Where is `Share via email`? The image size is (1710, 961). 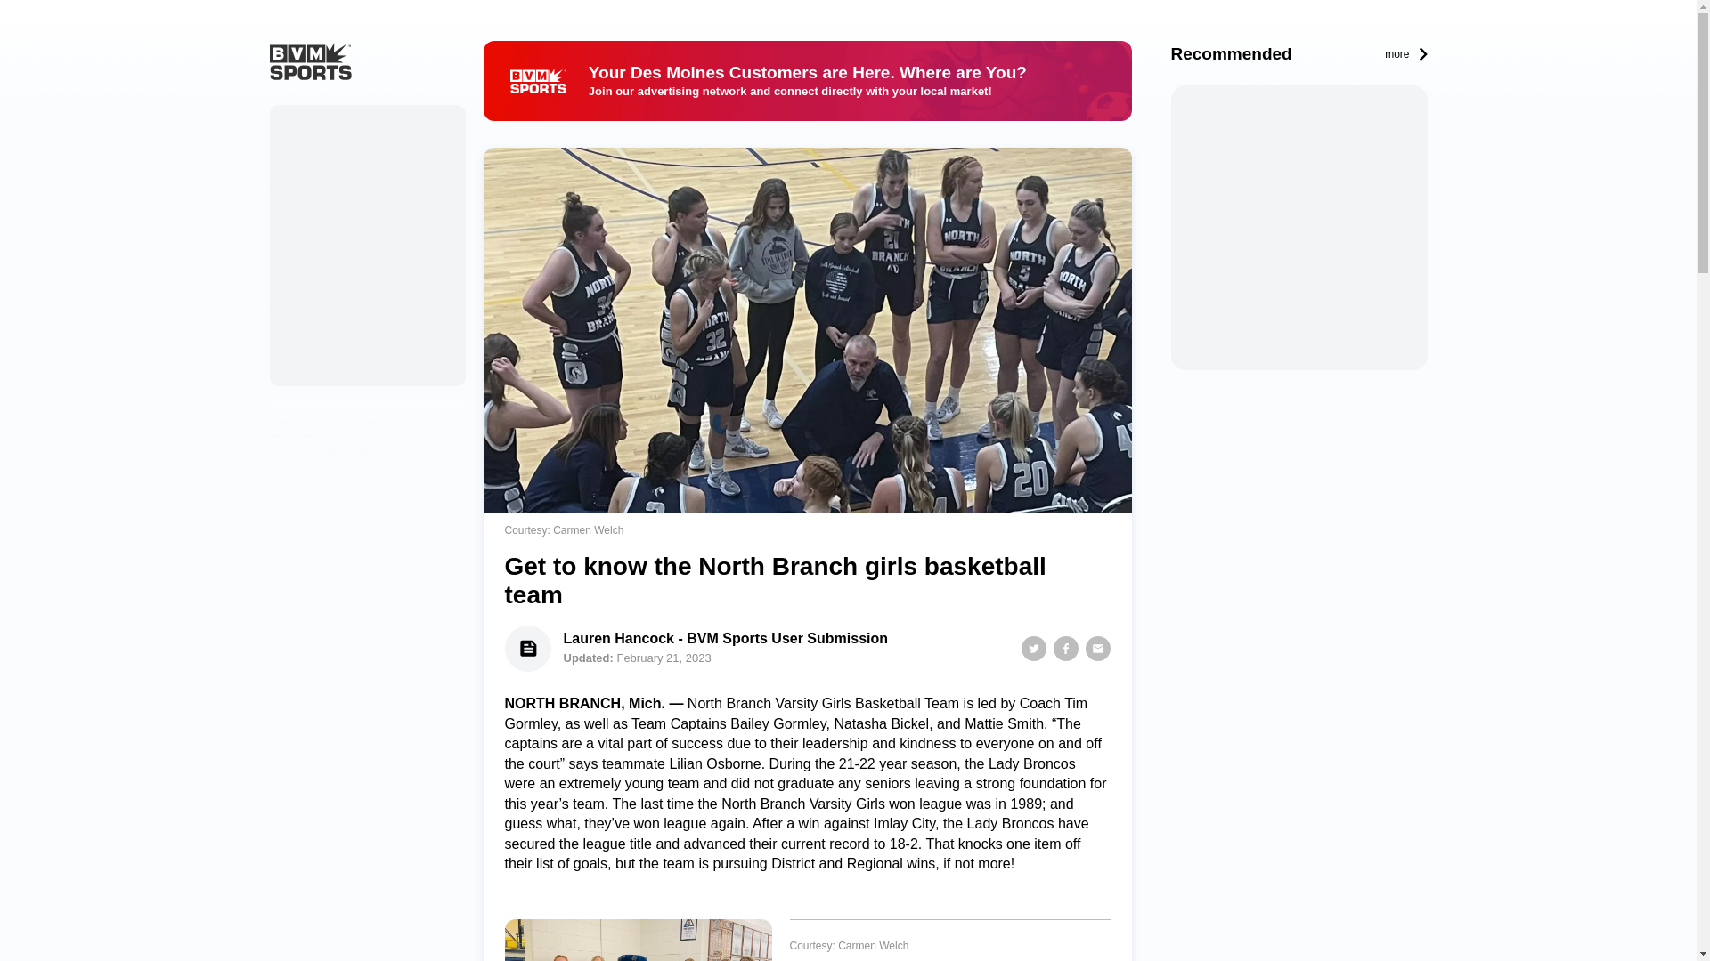 Share via email is located at coordinates (1097, 648).